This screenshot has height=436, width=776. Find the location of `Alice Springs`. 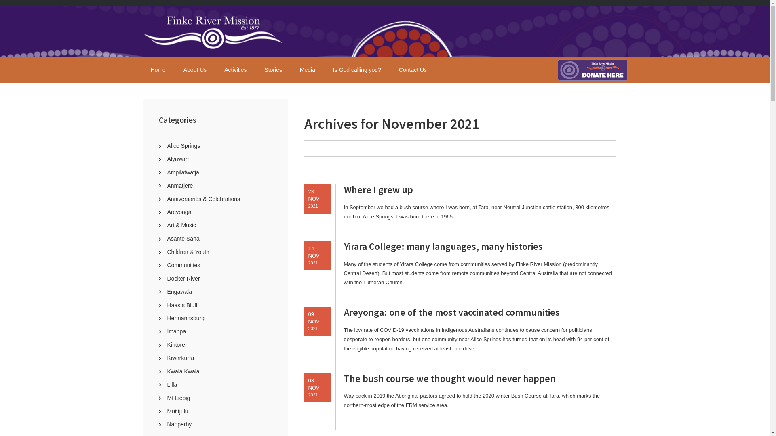

Alice Springs is located at coordinates (184, 146).